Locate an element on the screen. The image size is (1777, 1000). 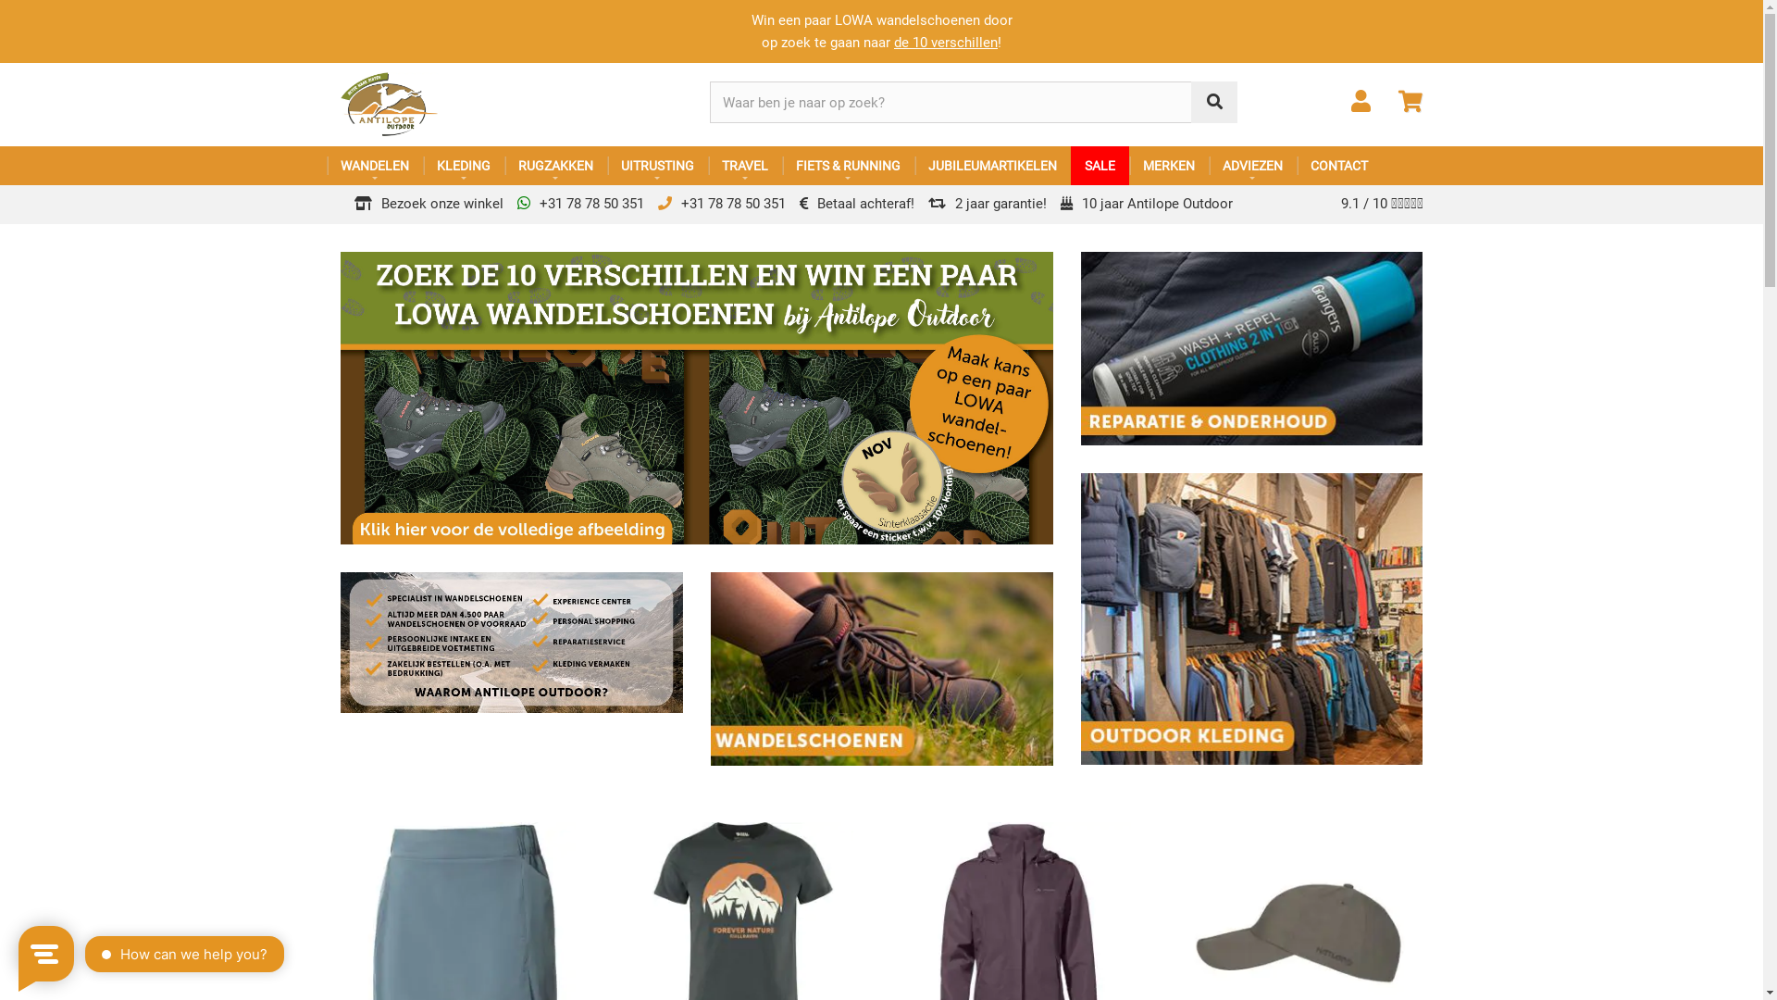
10 jaar Antilope Outdoor is located at coordinates (1147, 204).